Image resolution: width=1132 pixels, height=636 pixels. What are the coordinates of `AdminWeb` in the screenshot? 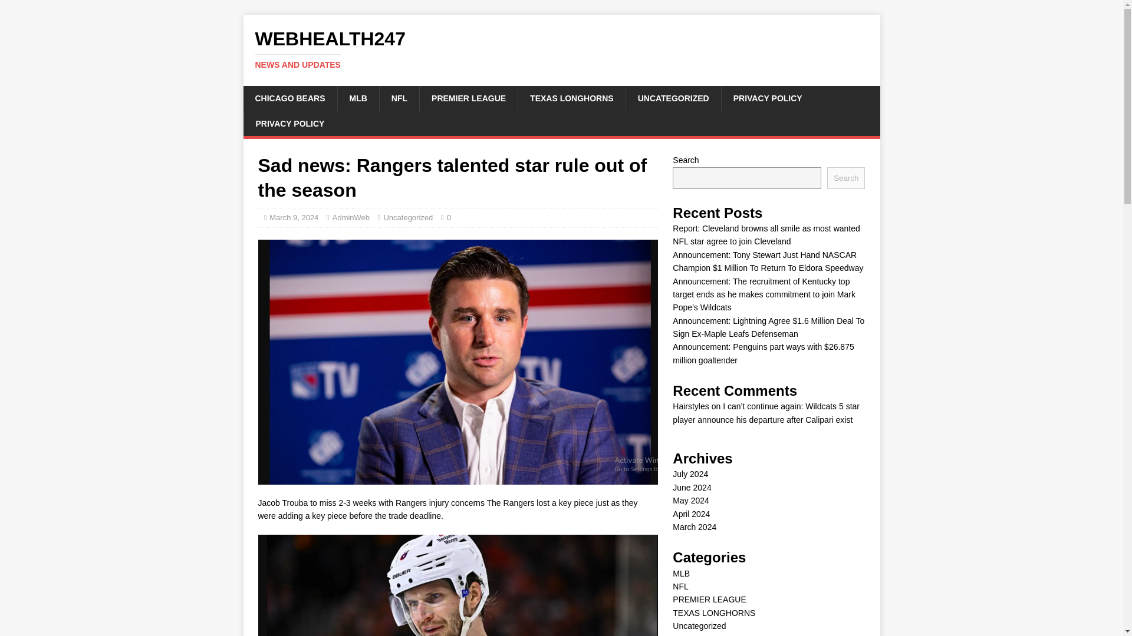 It's located at (845, 178).